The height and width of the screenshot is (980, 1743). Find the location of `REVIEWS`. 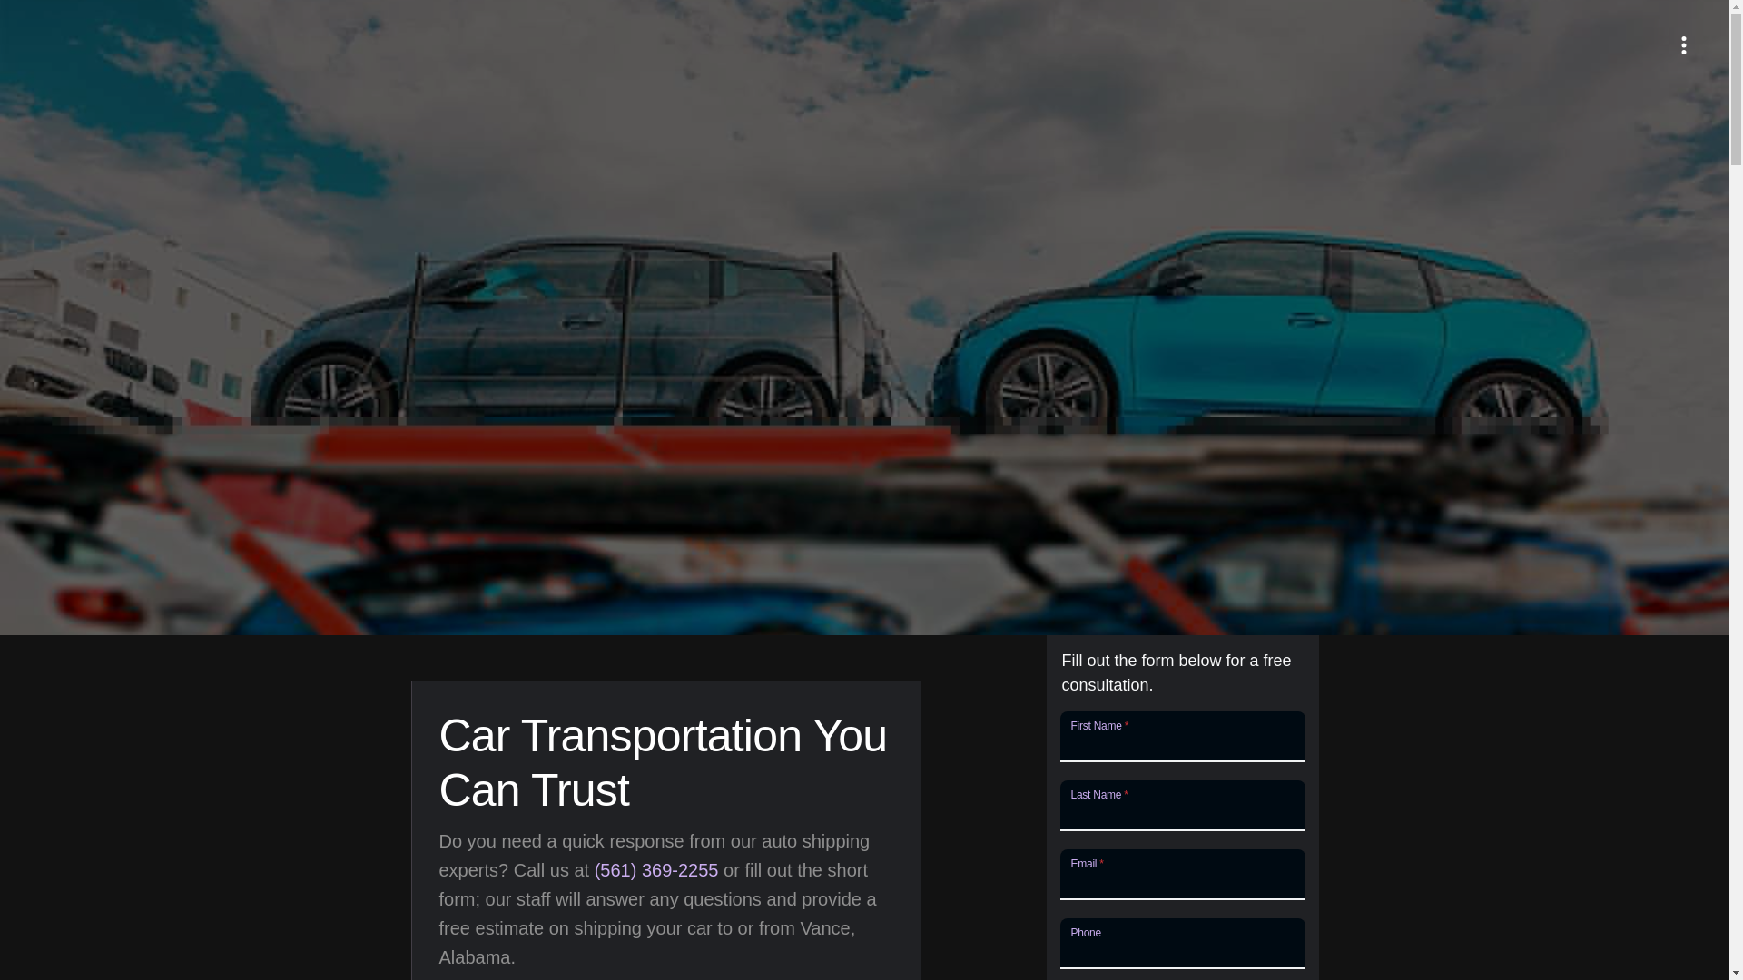

REVIEWS is located at coordinates (1670, 2).